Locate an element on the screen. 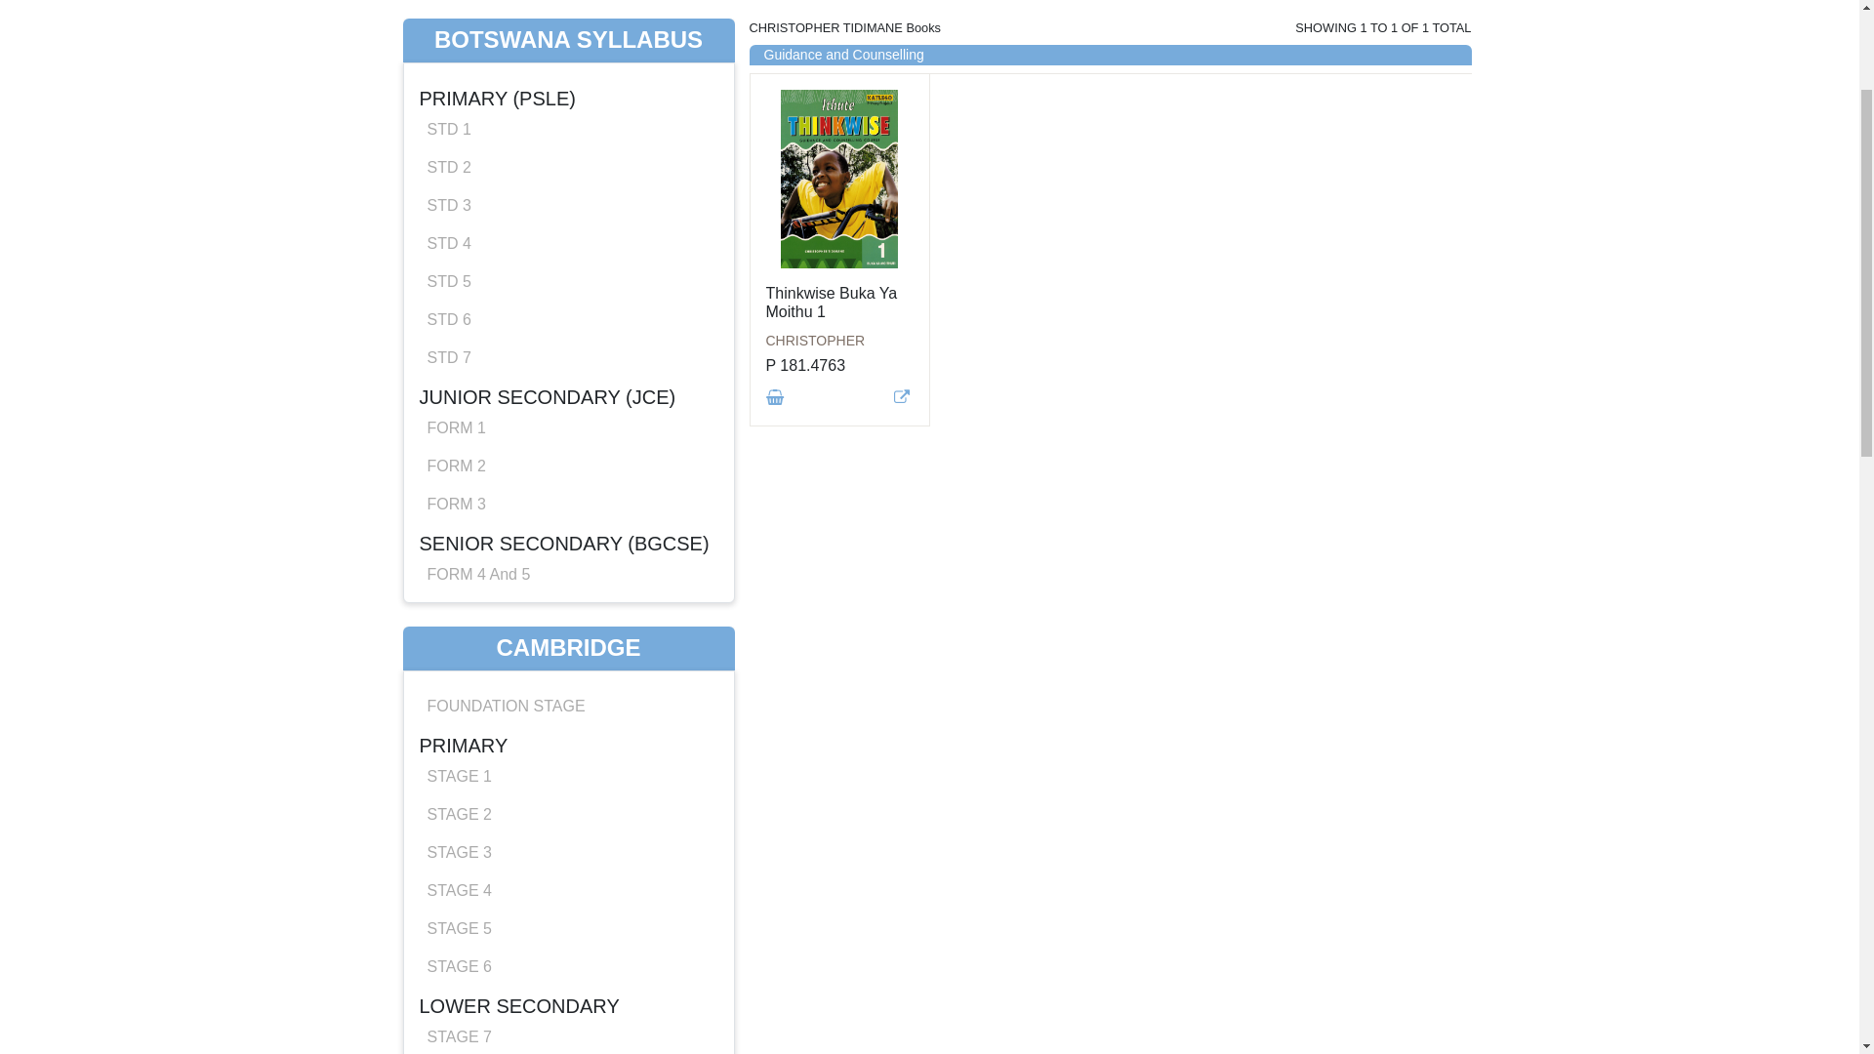 This screenshot has width=1874, height=1054. CONTACT US is located at coordinates (1290, 101).